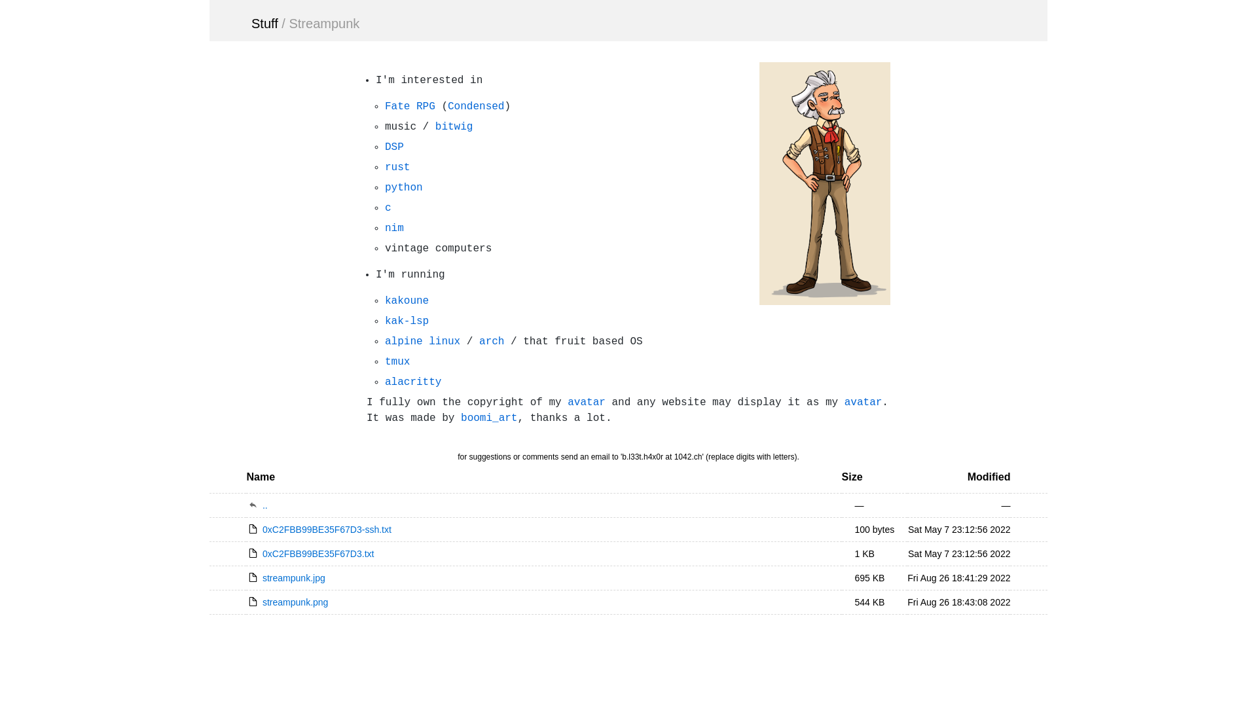 The width and height of the screenshot is (1257, 707). What do you see at coordinates (407, 321) in the screenshot?
I see `kak-lsp` at bounding box center [407, 321].